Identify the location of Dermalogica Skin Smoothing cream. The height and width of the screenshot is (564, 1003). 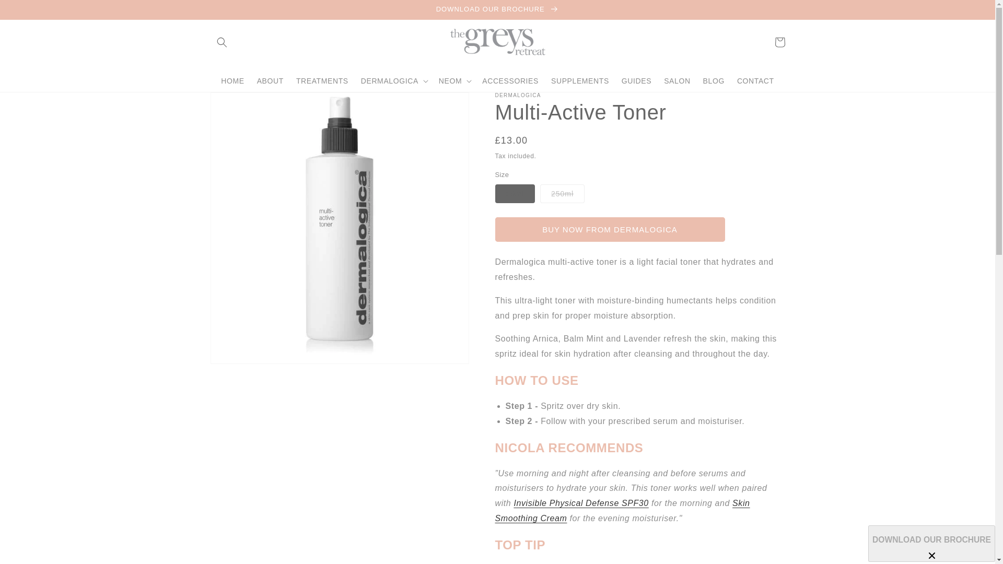
(623, 511).